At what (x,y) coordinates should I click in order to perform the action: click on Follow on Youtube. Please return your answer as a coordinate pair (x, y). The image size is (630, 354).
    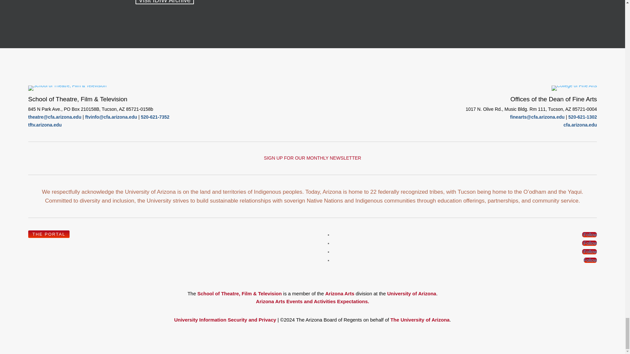
    Looking at the image, I should click on (590, 260).